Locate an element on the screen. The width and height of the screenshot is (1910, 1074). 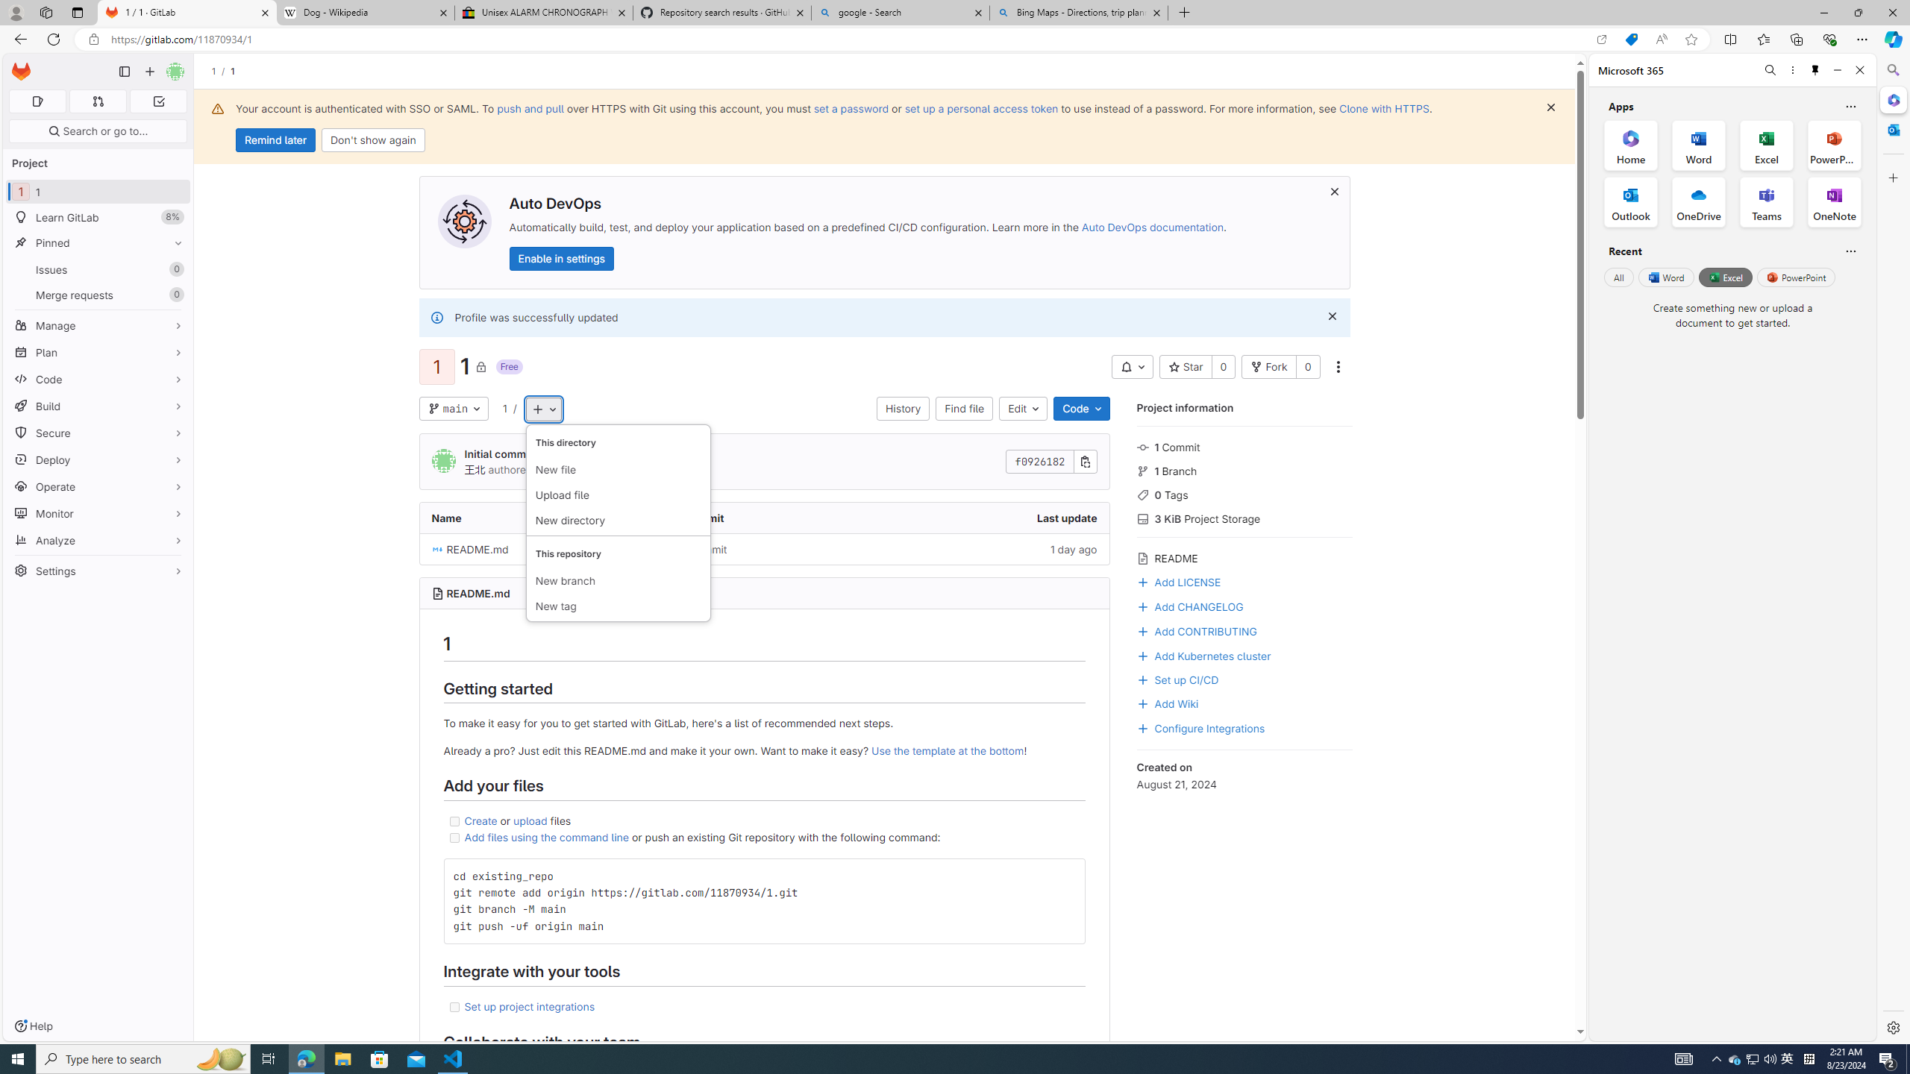
Add CONTRIBUTING is located at coordinates (1197, 629).